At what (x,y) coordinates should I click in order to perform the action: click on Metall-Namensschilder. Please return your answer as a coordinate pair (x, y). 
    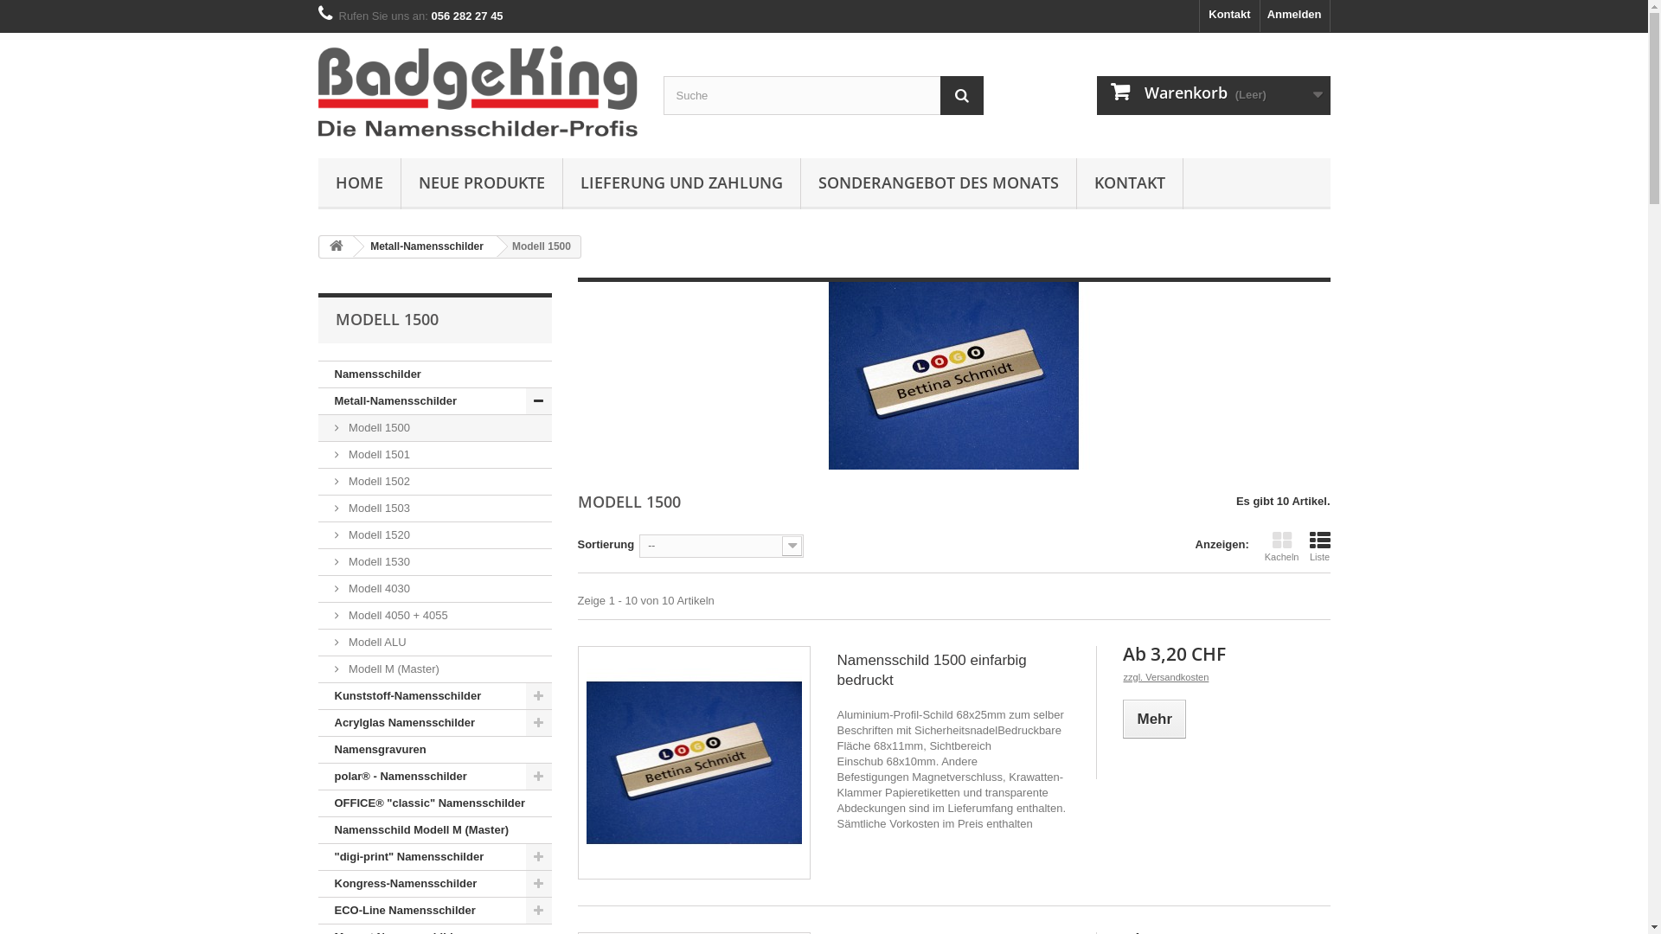
    Looking at the image, I should click on (424, 246).